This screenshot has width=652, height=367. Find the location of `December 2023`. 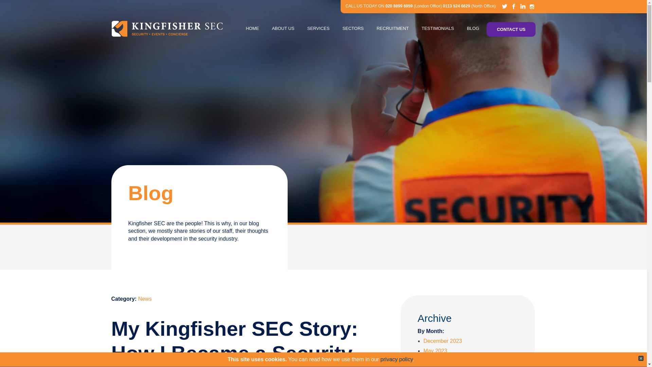

December 2023 is located at coordinates (443, 340).